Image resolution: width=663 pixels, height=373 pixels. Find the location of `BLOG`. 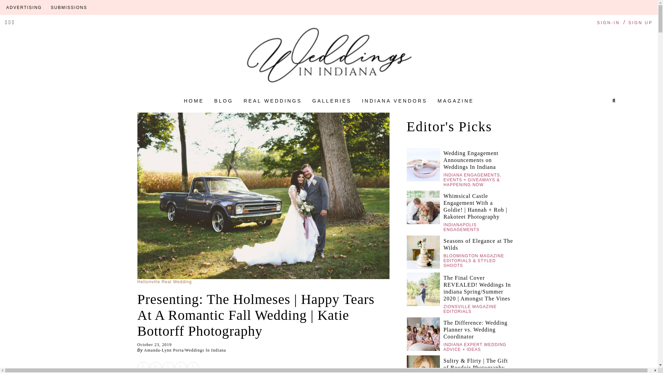

BLOG is located at coordinates (224, 101).